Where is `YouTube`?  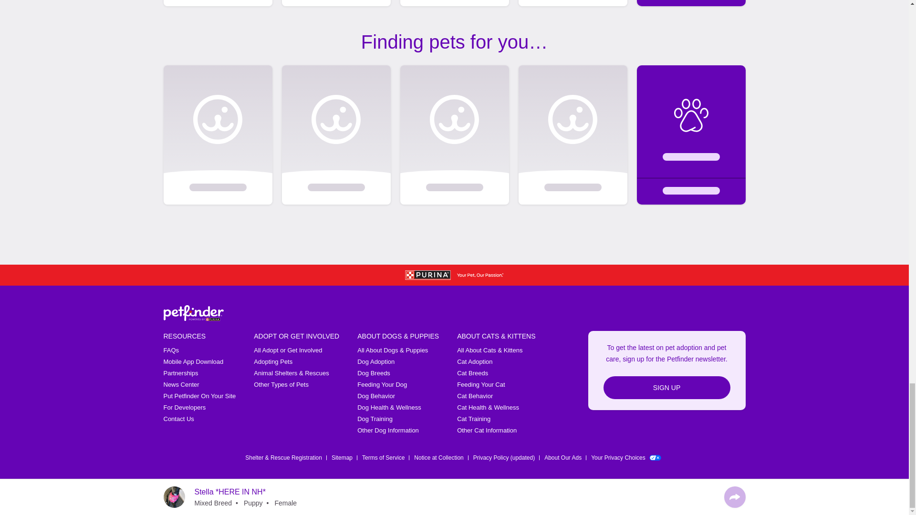
YouTube is located at coordinates (715, 498).